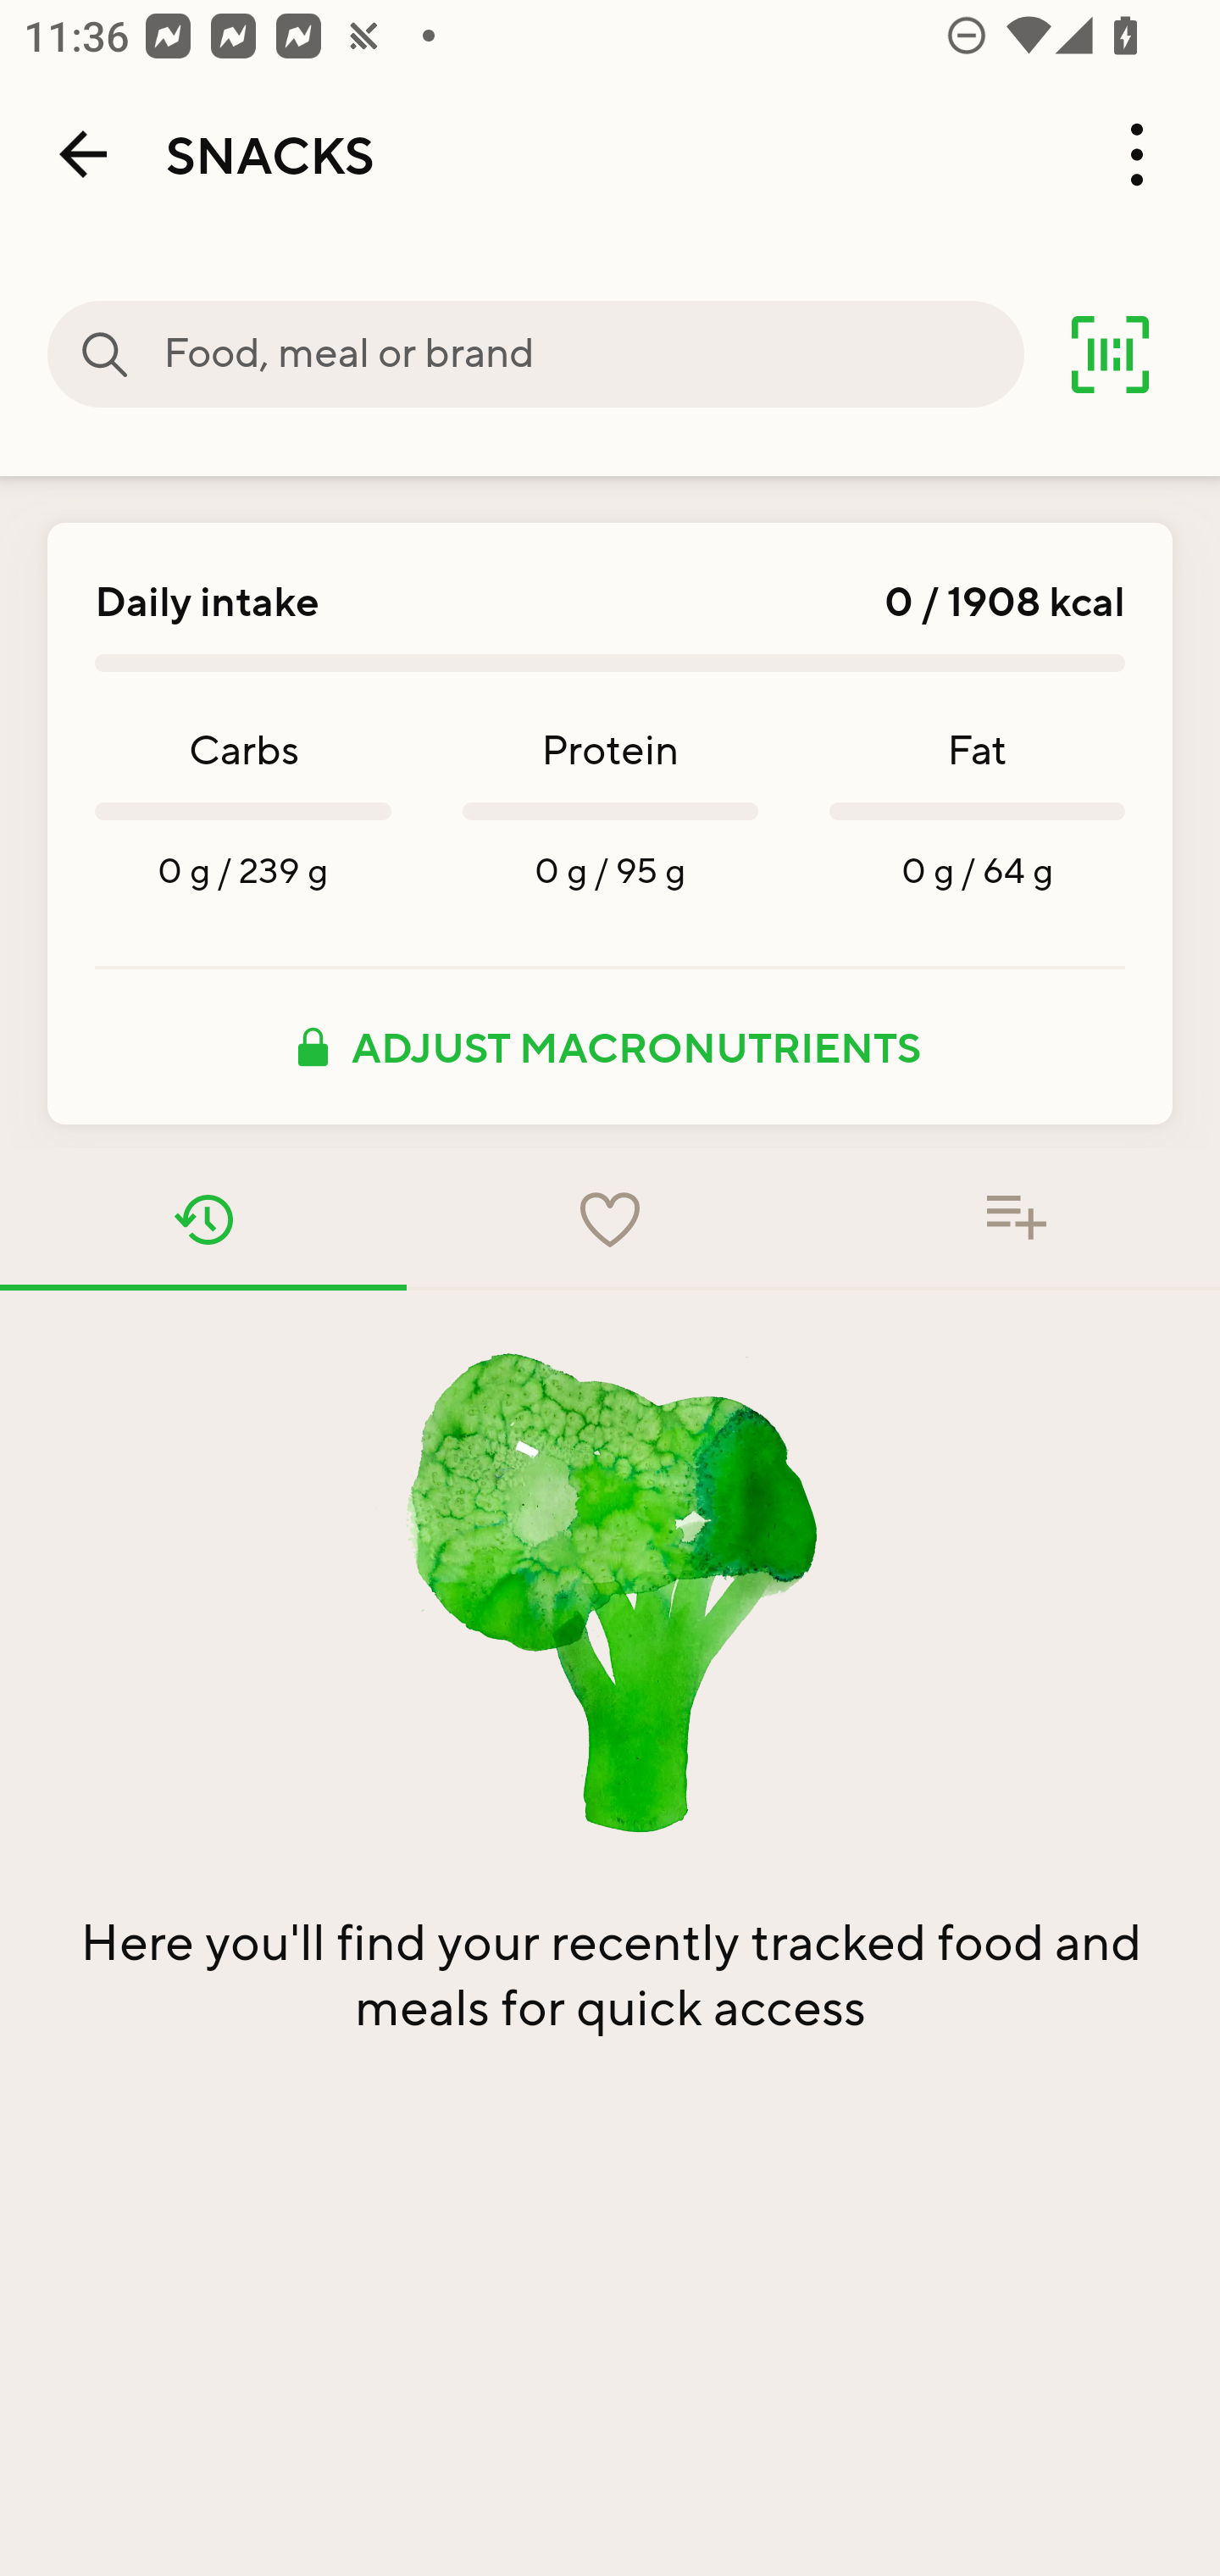 The height and width of the screenshot is (2576, 1220). I want to click on Food, meal or brand, so click(105, 354).